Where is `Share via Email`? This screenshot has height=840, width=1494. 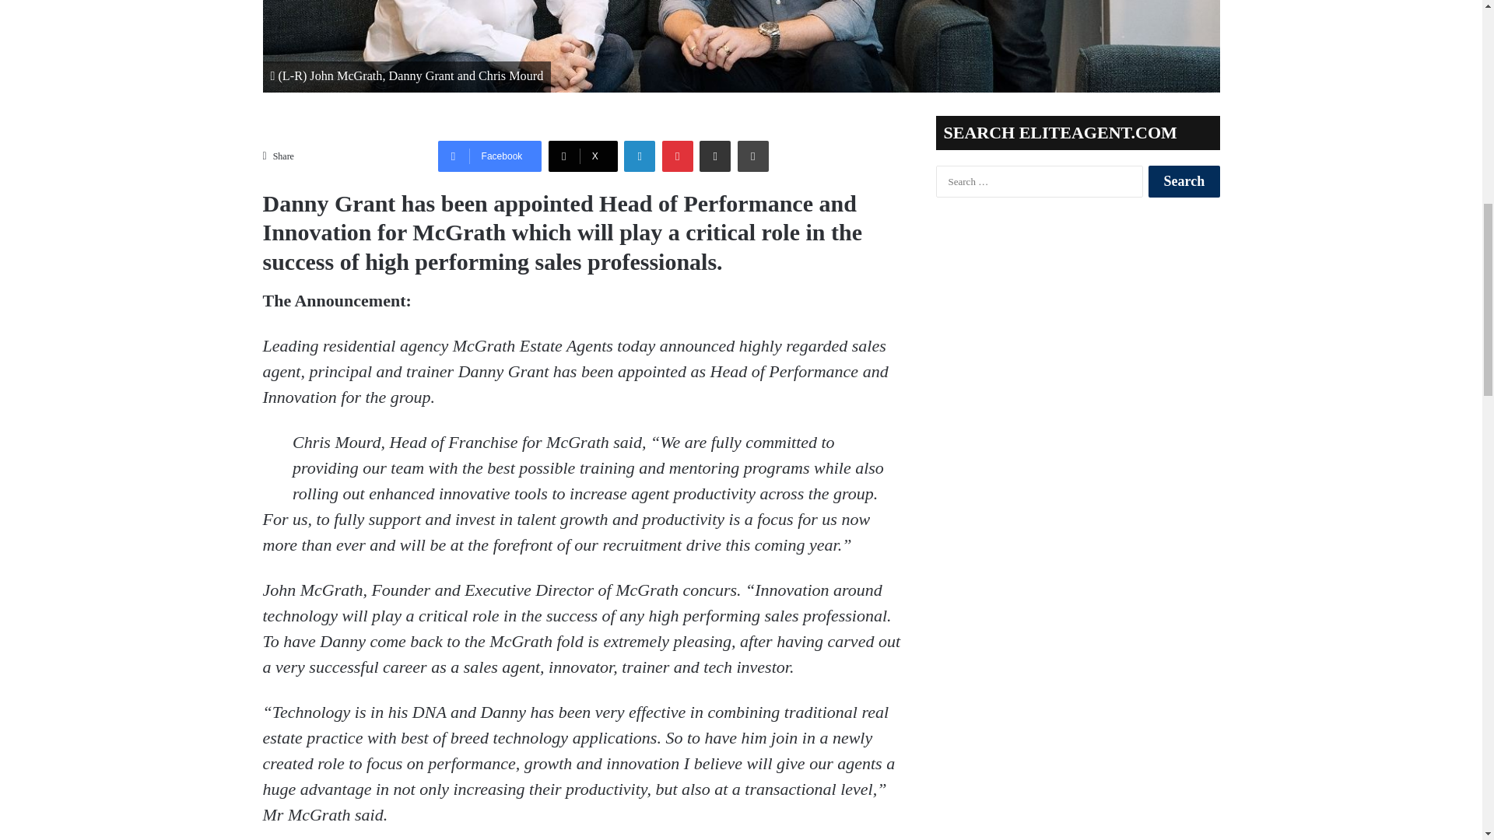
Share via Email is located at coordinates (714, 156).